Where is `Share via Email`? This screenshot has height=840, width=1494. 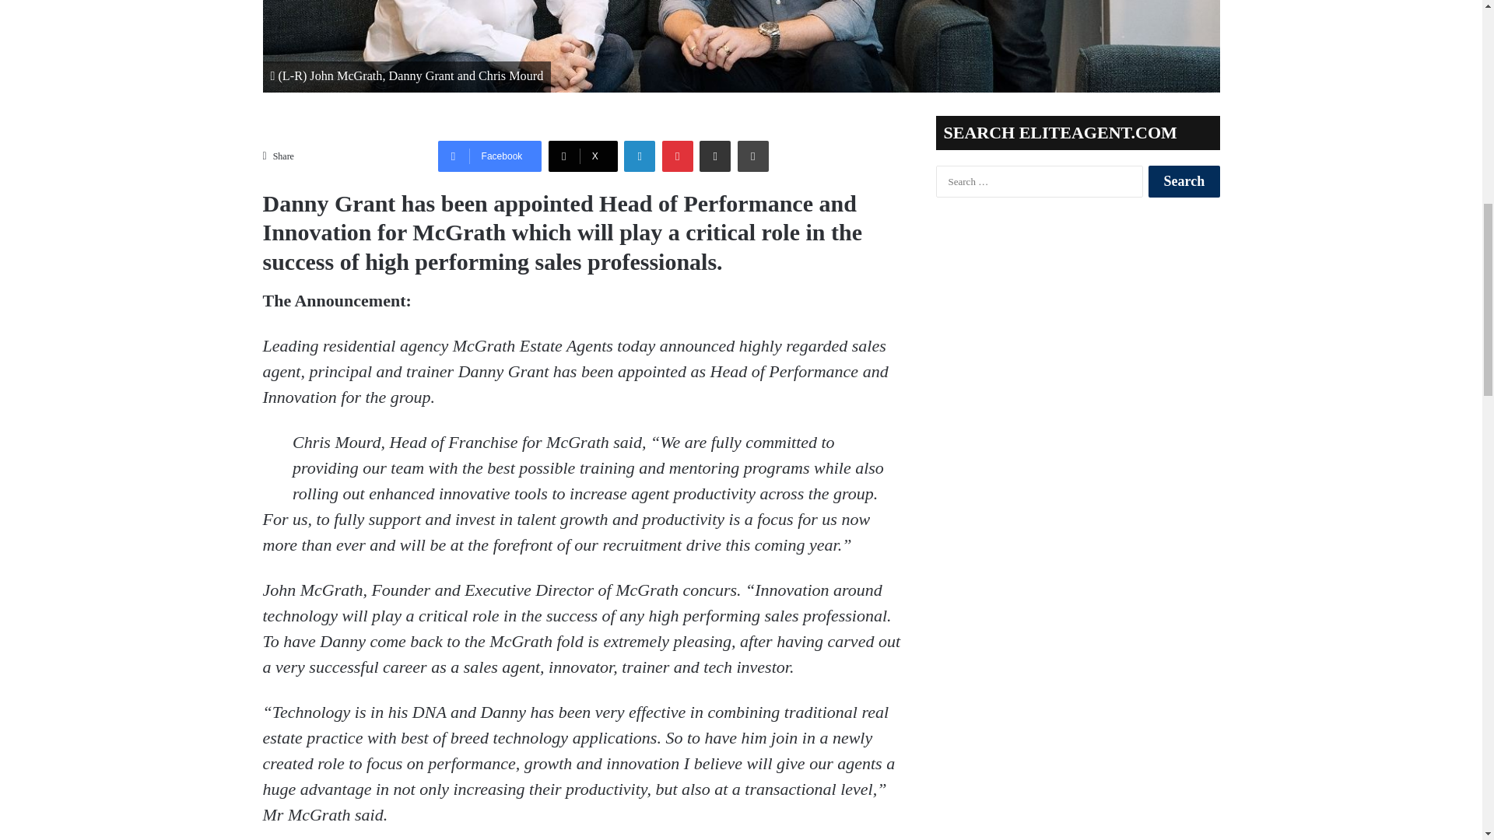
Share via Email is located at coordinates (714, 156).